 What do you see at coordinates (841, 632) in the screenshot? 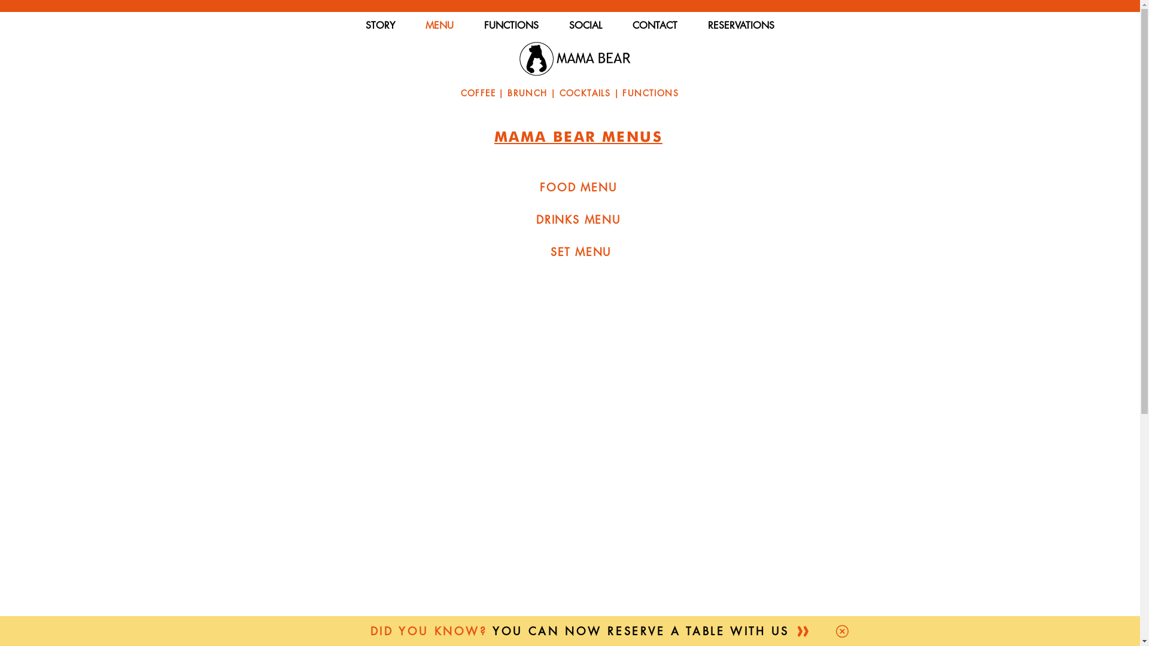
I see `Back to site` at bounding box center [841, 632].